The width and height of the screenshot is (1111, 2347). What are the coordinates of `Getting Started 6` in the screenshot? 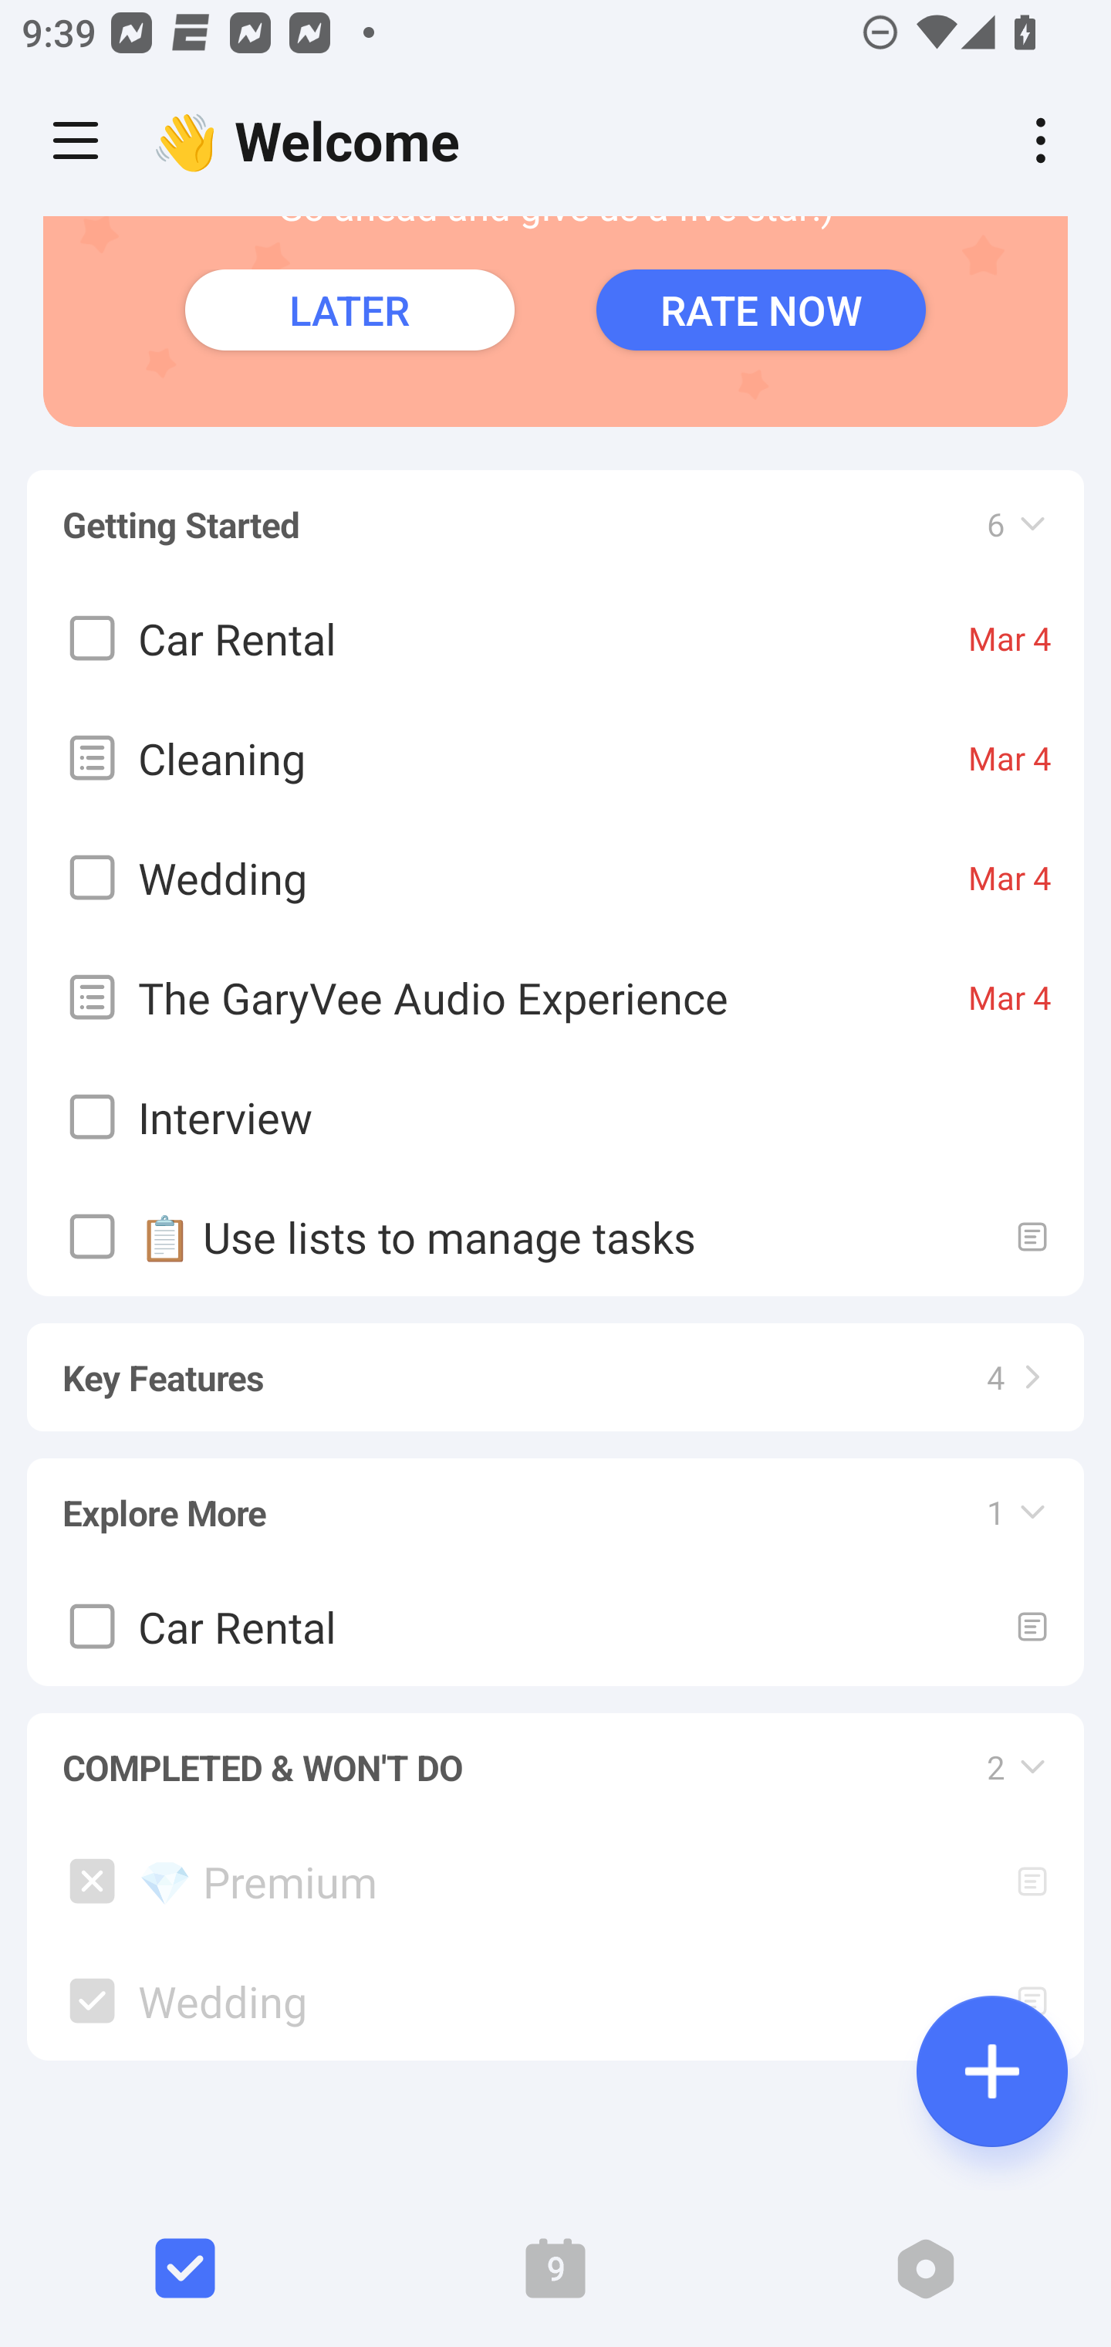 It's located at (555, 510).